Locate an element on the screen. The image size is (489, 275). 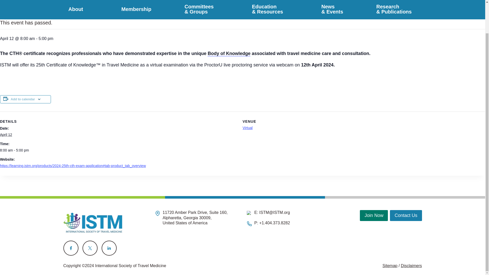
Membership is located at coordinates (136, 10).